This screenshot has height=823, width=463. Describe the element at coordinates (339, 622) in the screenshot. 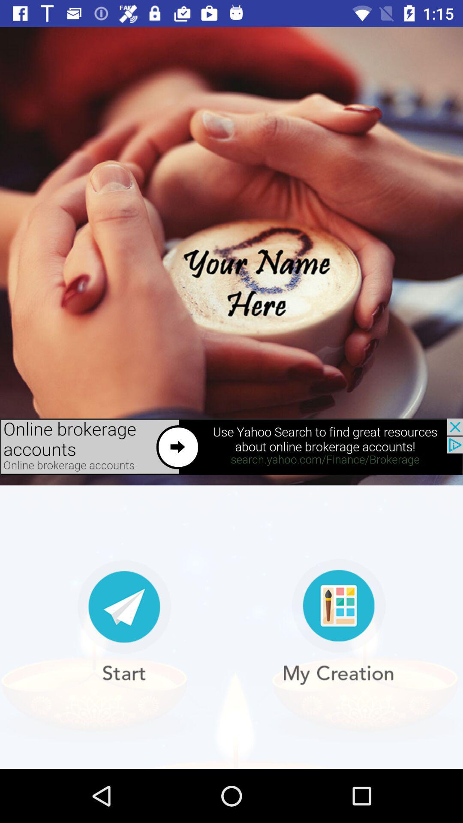

I see `click to my creation` at that location.